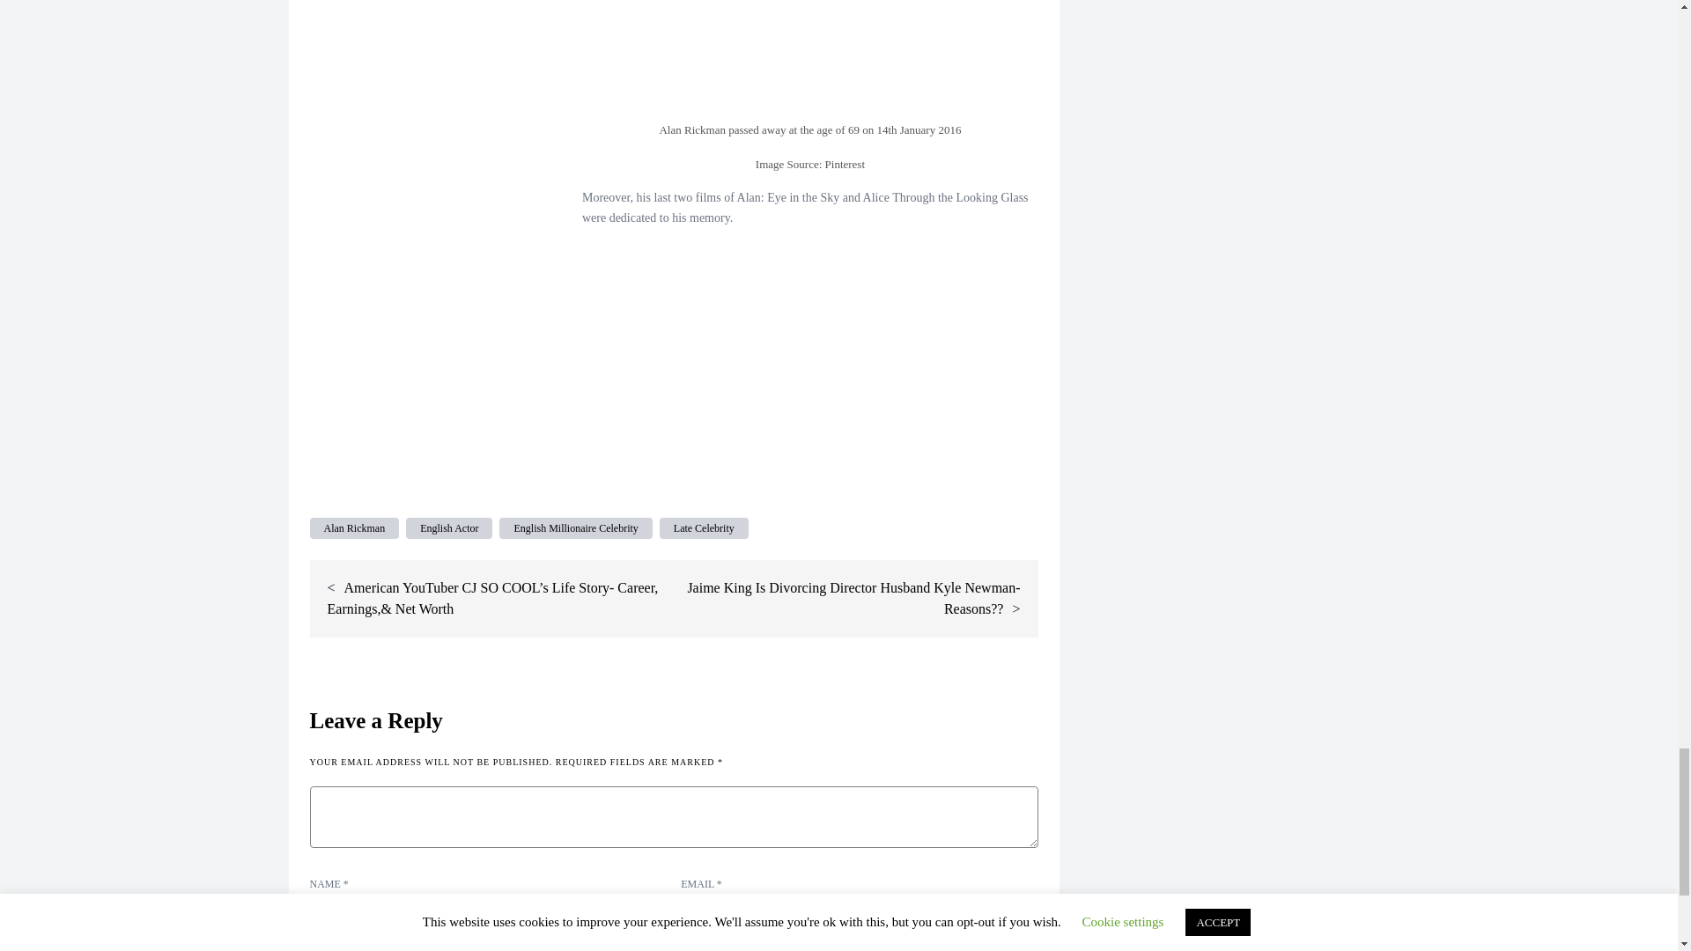 This screenshot has height=951, width=1691. What do you see at coordinates (704, 528) in the screenshot?
I see `Late Celebrity` at bounding box center [704, 528].